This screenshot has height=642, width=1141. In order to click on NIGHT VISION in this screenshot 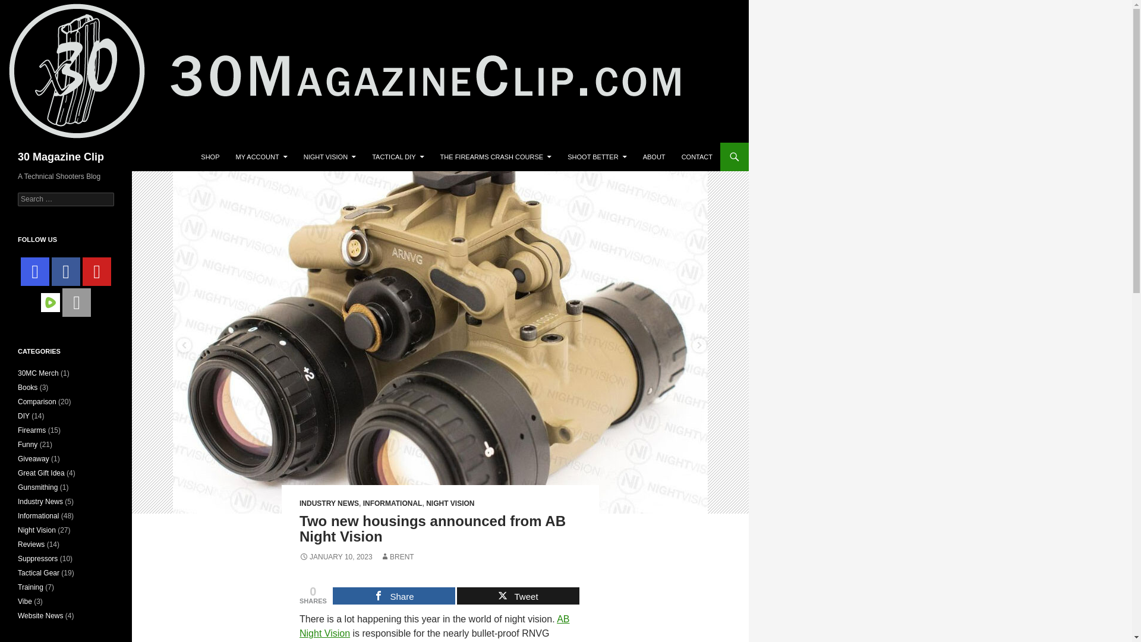, I will do `click(329, 157)`.